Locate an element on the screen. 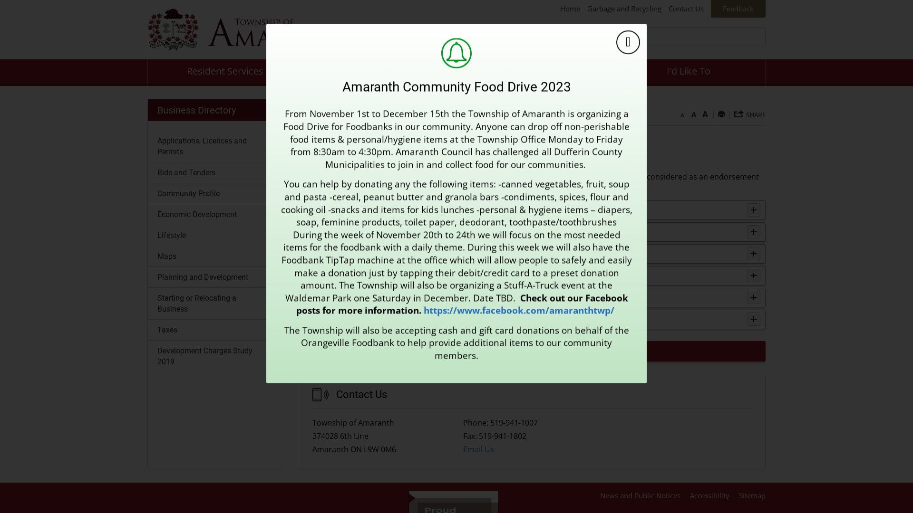 The height and width of the screenshot is (513, 913). Taxes is located at coordinates (215, 330).